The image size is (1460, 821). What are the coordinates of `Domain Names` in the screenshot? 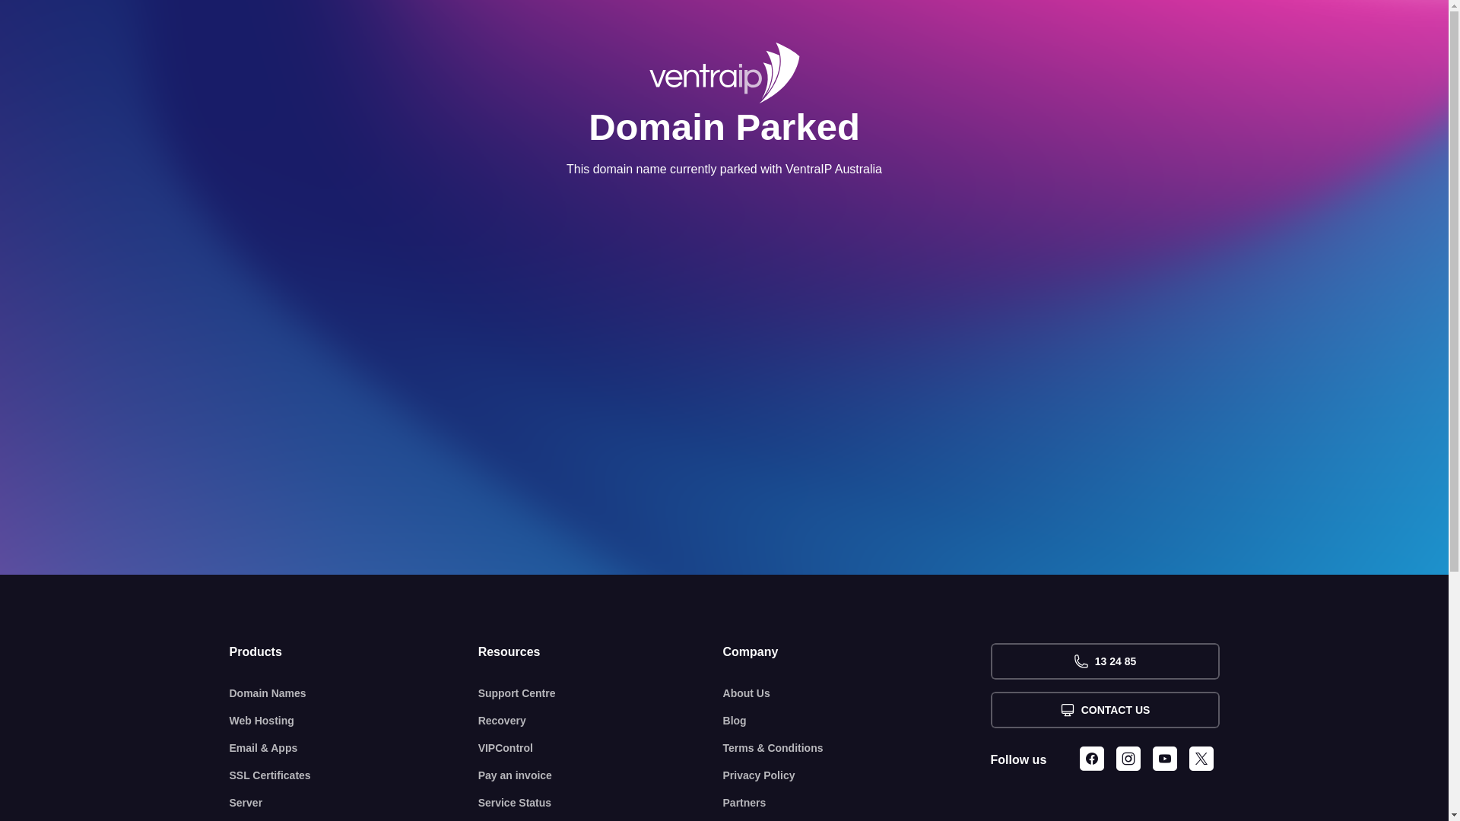 It's located at (354, 693).